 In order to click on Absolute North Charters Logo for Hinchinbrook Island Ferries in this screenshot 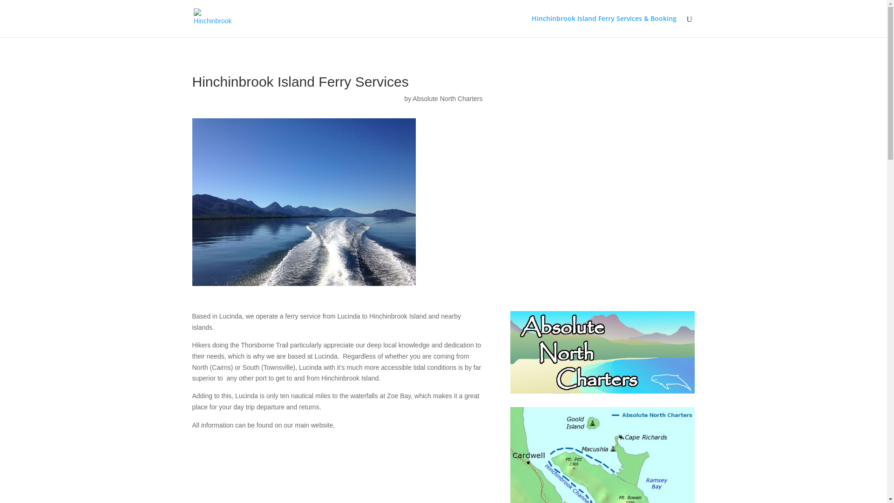, I will do `click(603, 352)`.